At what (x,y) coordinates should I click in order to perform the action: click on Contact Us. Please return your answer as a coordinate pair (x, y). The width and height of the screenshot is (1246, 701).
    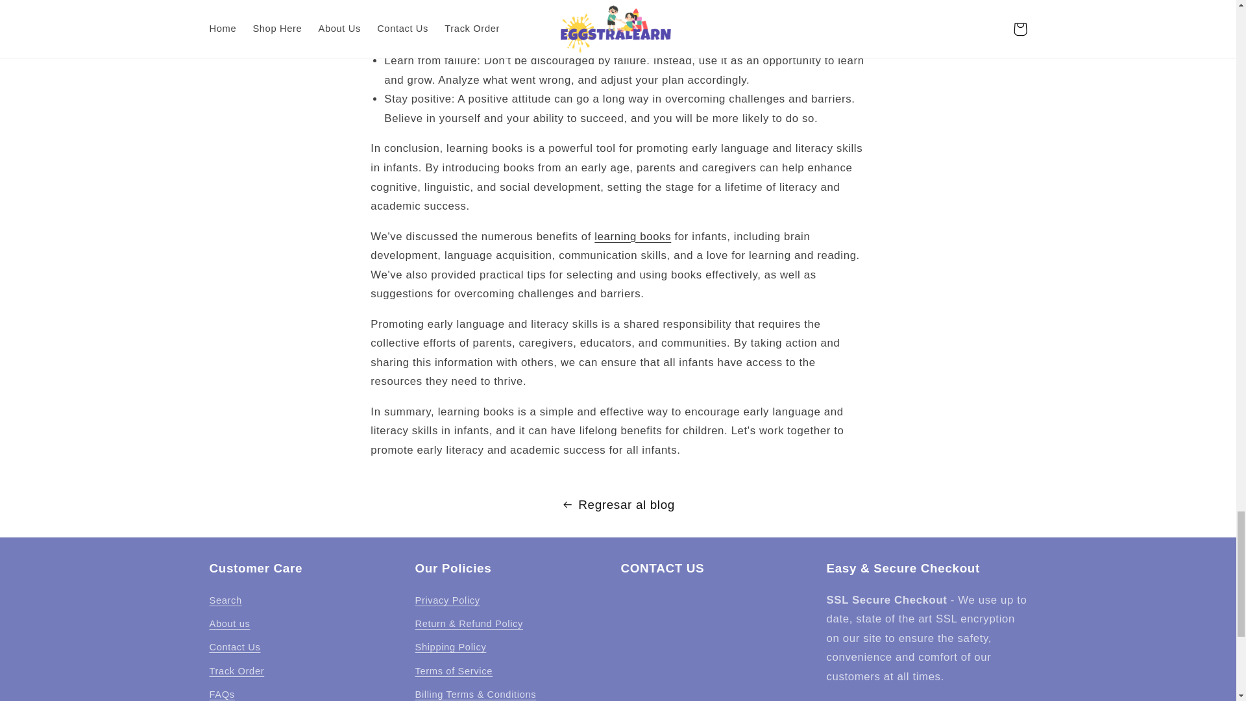
    Looking at the image, I should click on (235, 648).